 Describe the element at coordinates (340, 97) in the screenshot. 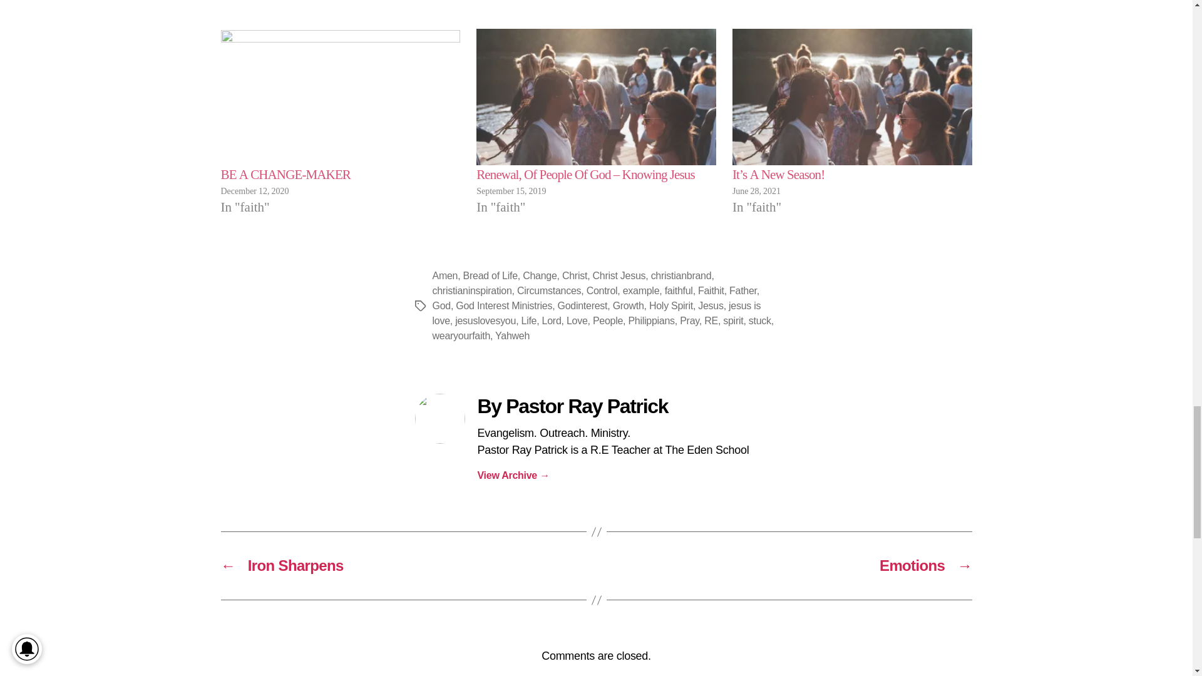

I see `BE A CHANGE-MAKER` at that location.